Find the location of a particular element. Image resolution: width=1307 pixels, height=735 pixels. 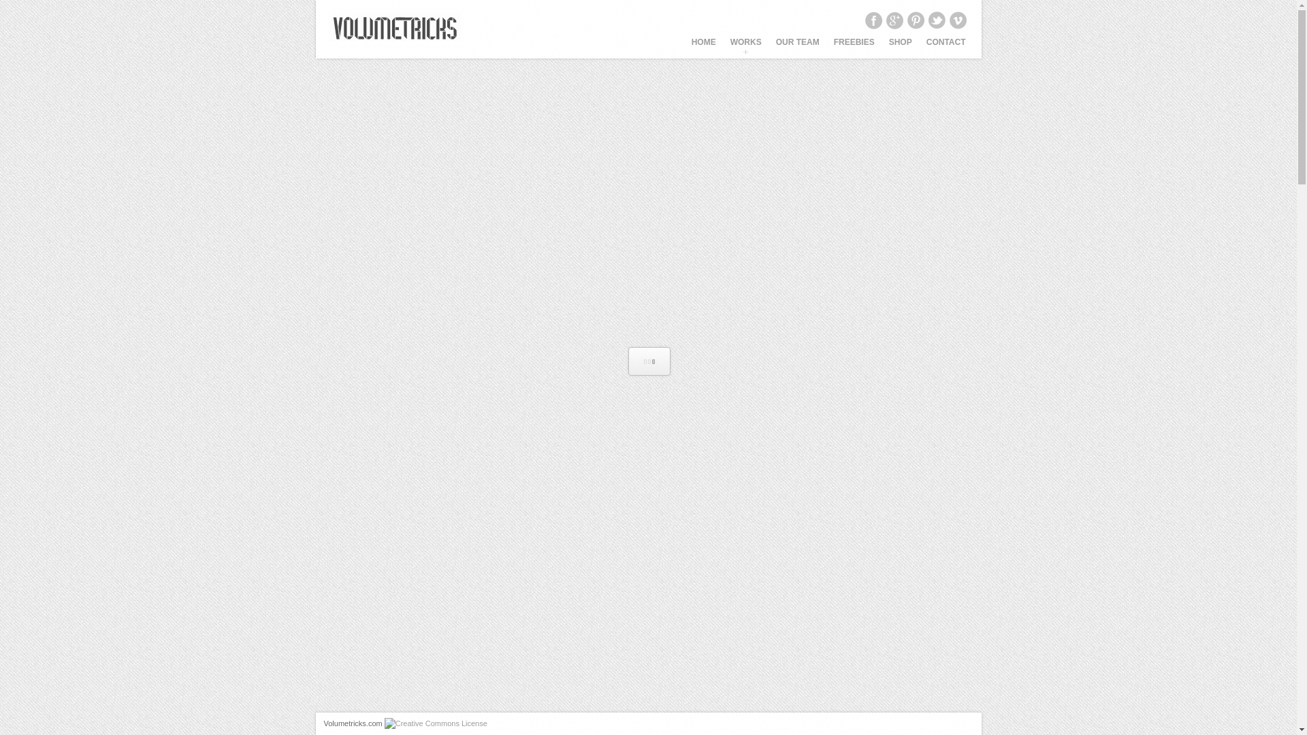

CONTACT is located at coordinates (946, 47).